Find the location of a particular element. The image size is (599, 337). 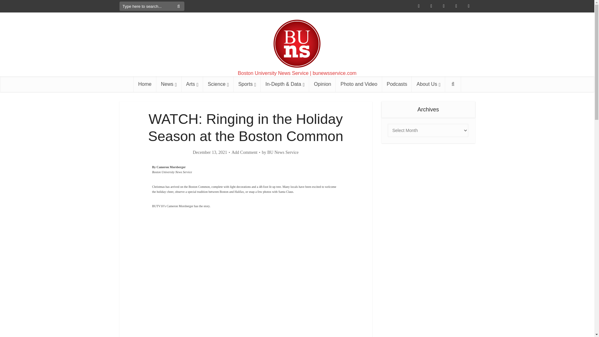

News is located at coordinates (169, 84).